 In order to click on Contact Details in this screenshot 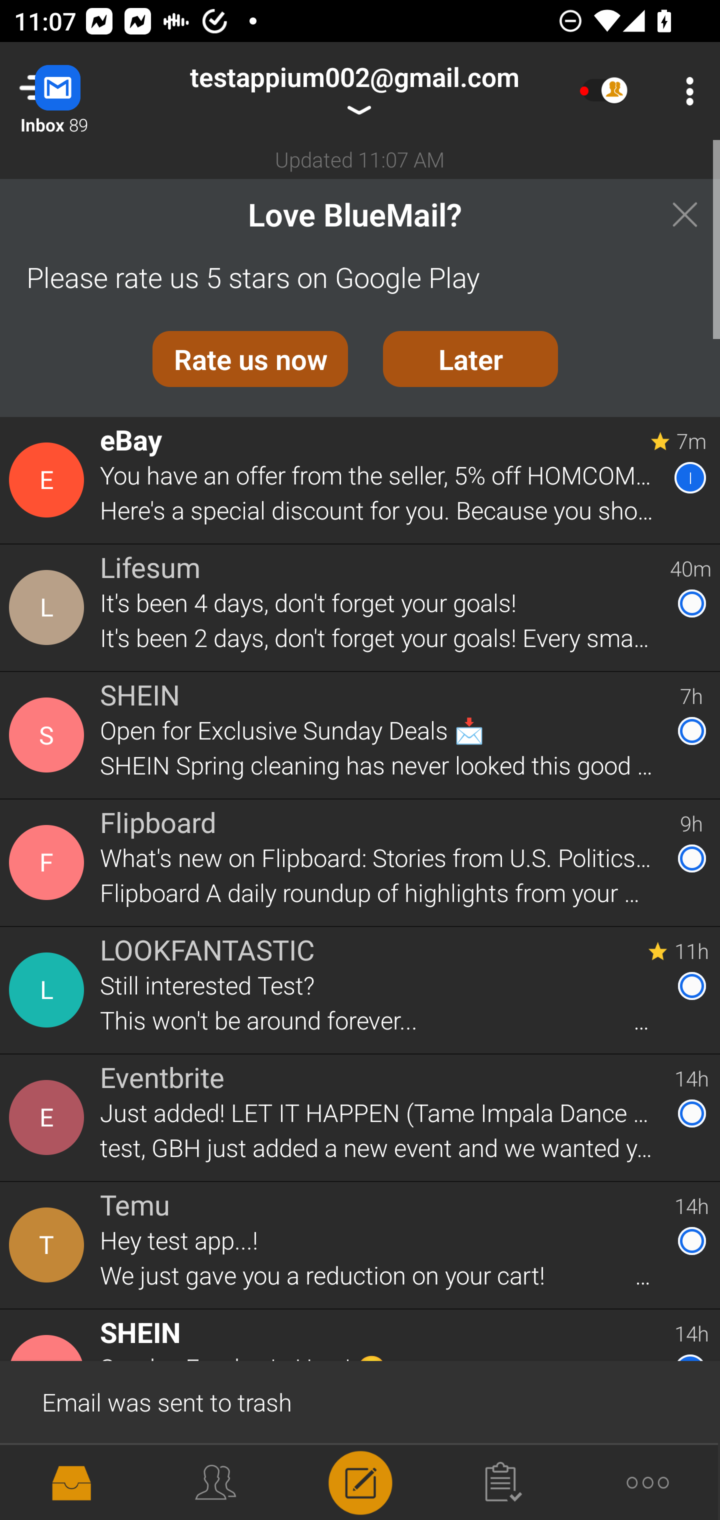, I will do `click(49, 990)`.